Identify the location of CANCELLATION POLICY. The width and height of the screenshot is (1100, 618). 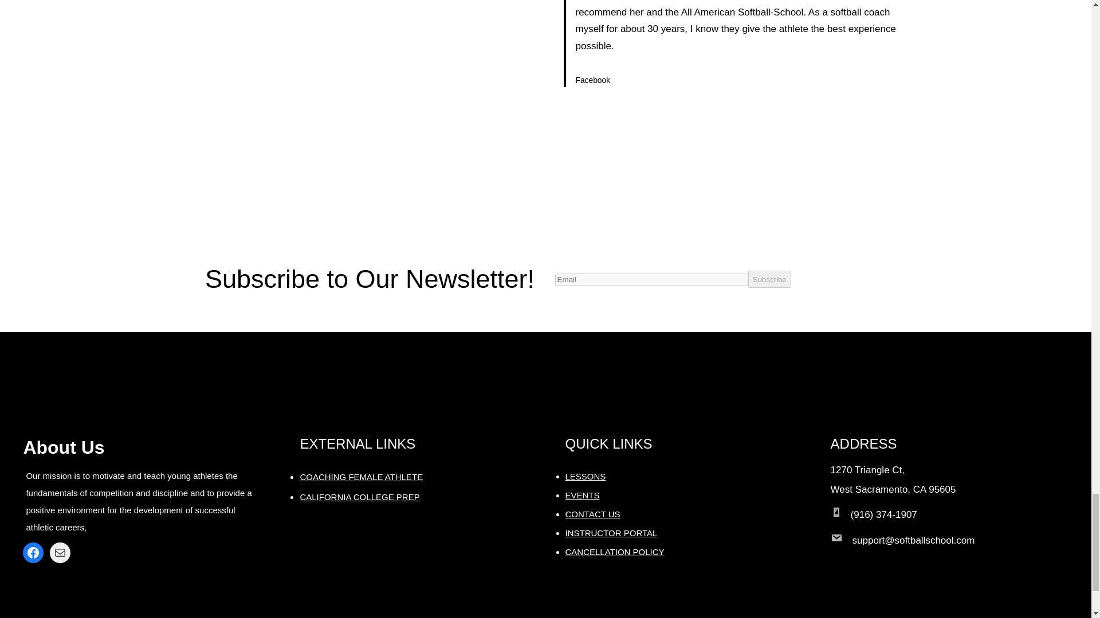
(614, 552).